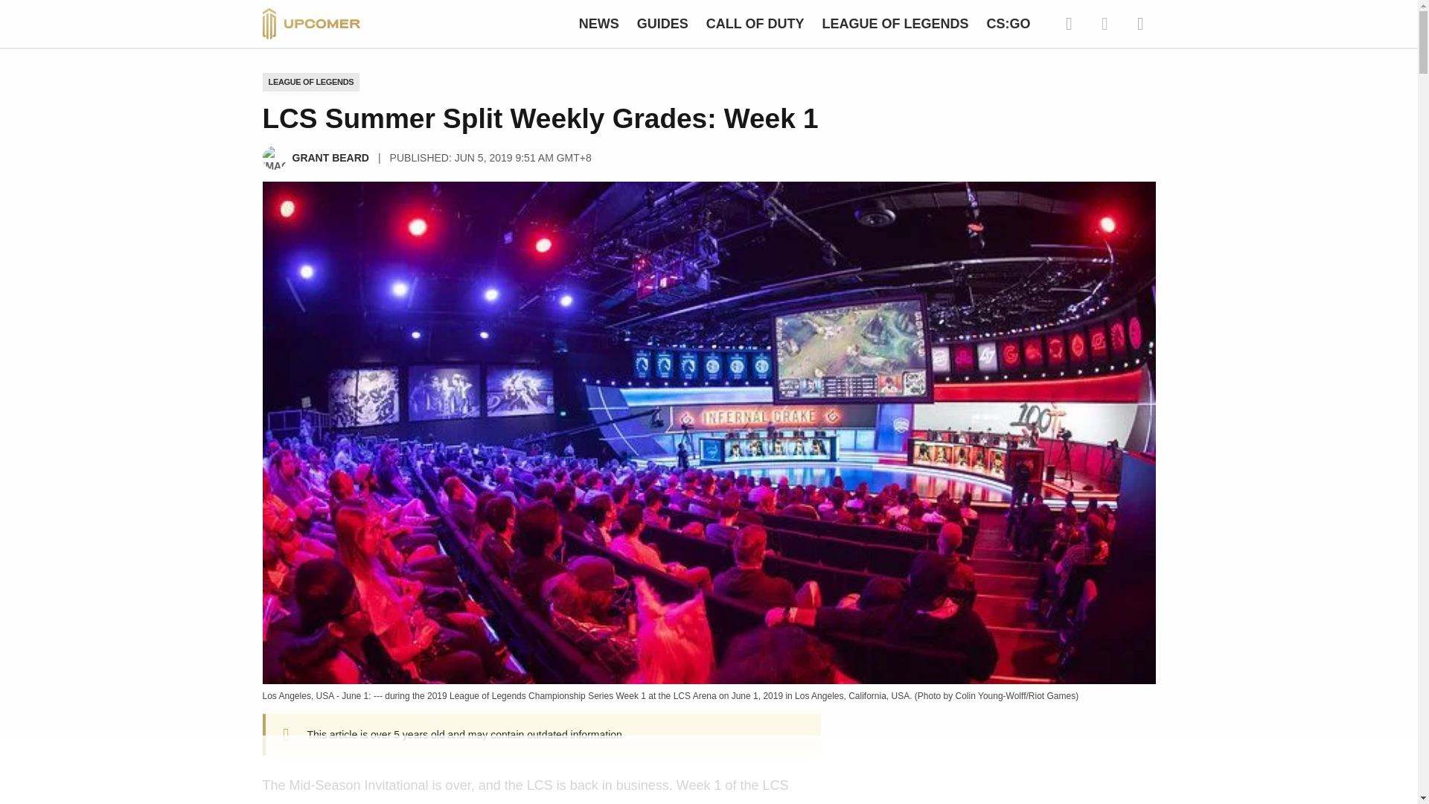  I want to click on back in business, so click(619, 785).